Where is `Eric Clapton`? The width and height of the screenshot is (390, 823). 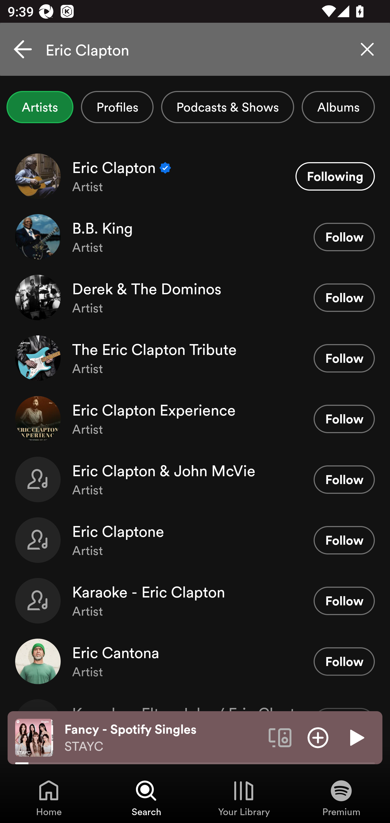
Eric Clapton is located at coordinates (195, 49).